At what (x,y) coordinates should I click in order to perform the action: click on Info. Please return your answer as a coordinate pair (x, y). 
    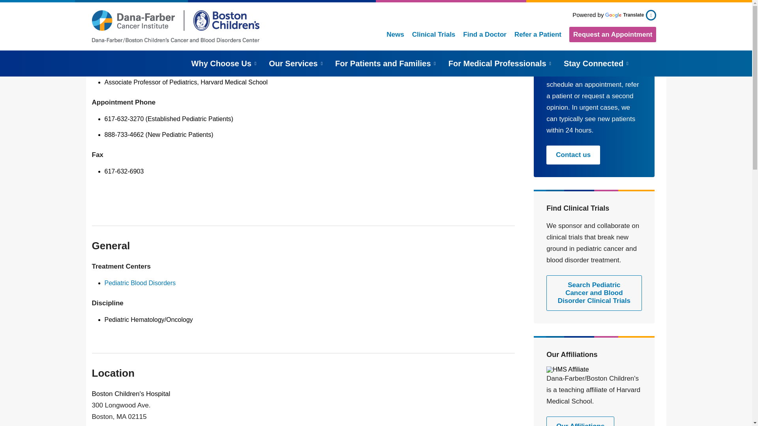
    Looking at the image, I should click on (652, 15).